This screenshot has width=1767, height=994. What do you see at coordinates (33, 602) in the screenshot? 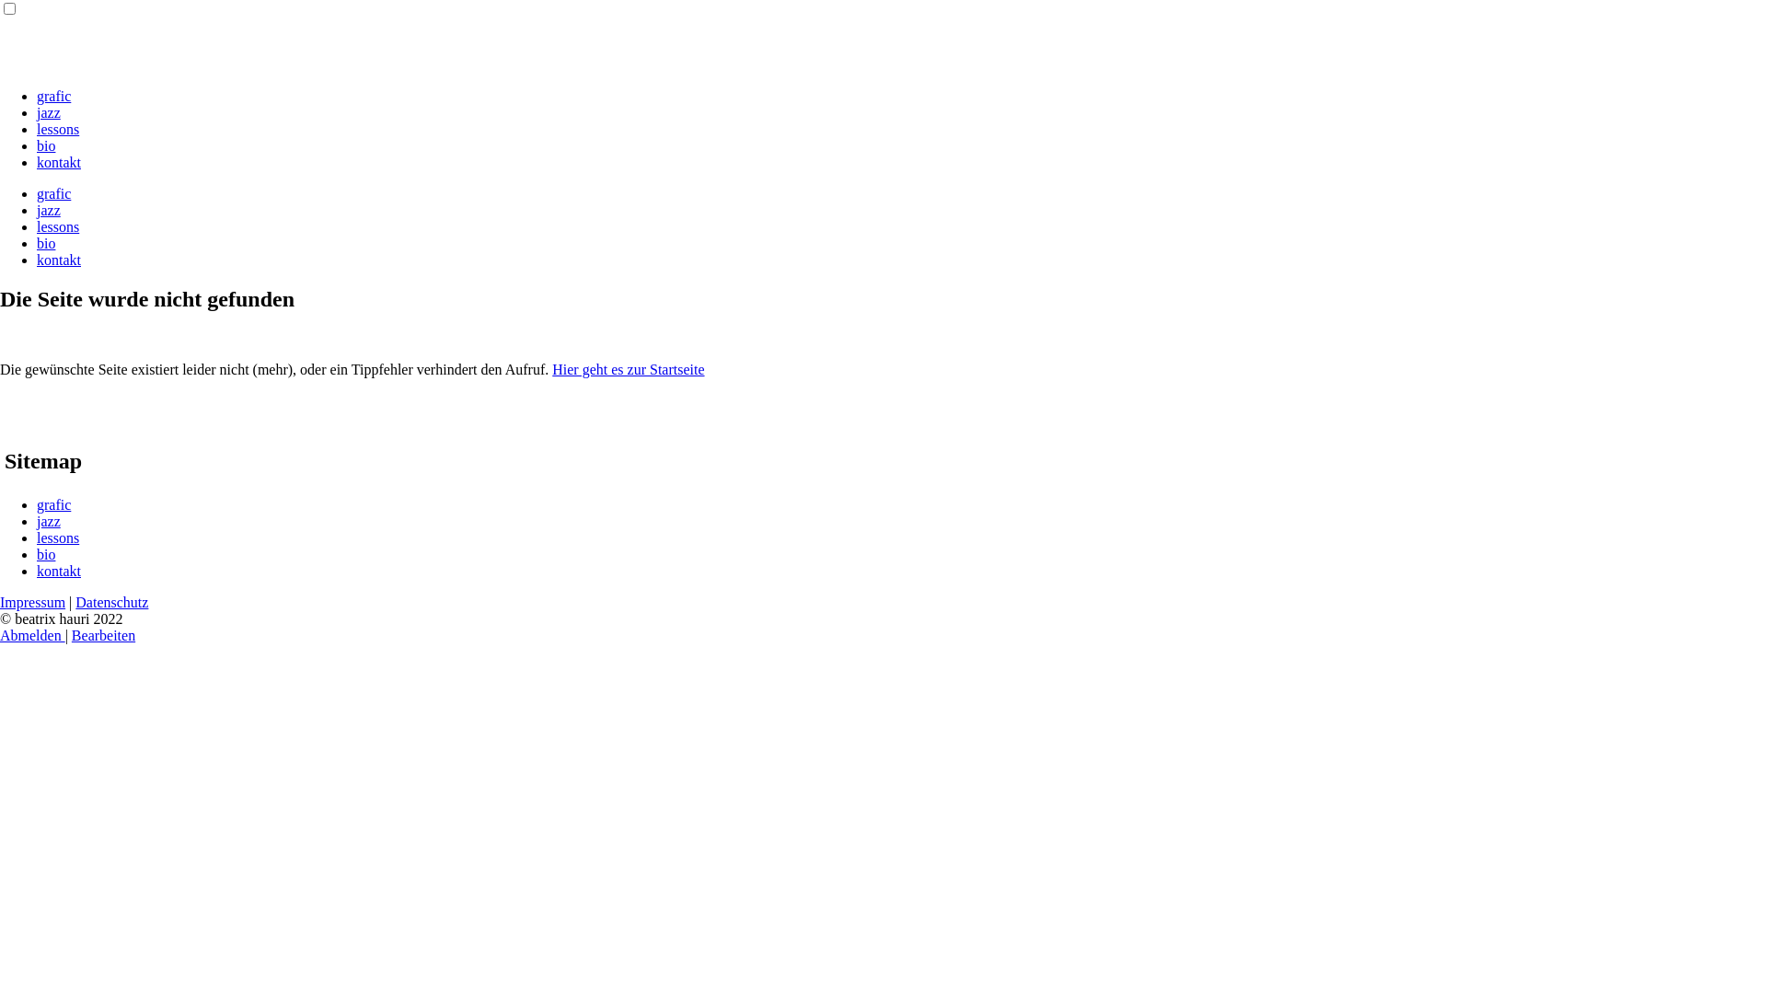
I see `Impressum` at bounding box center [33, 602].